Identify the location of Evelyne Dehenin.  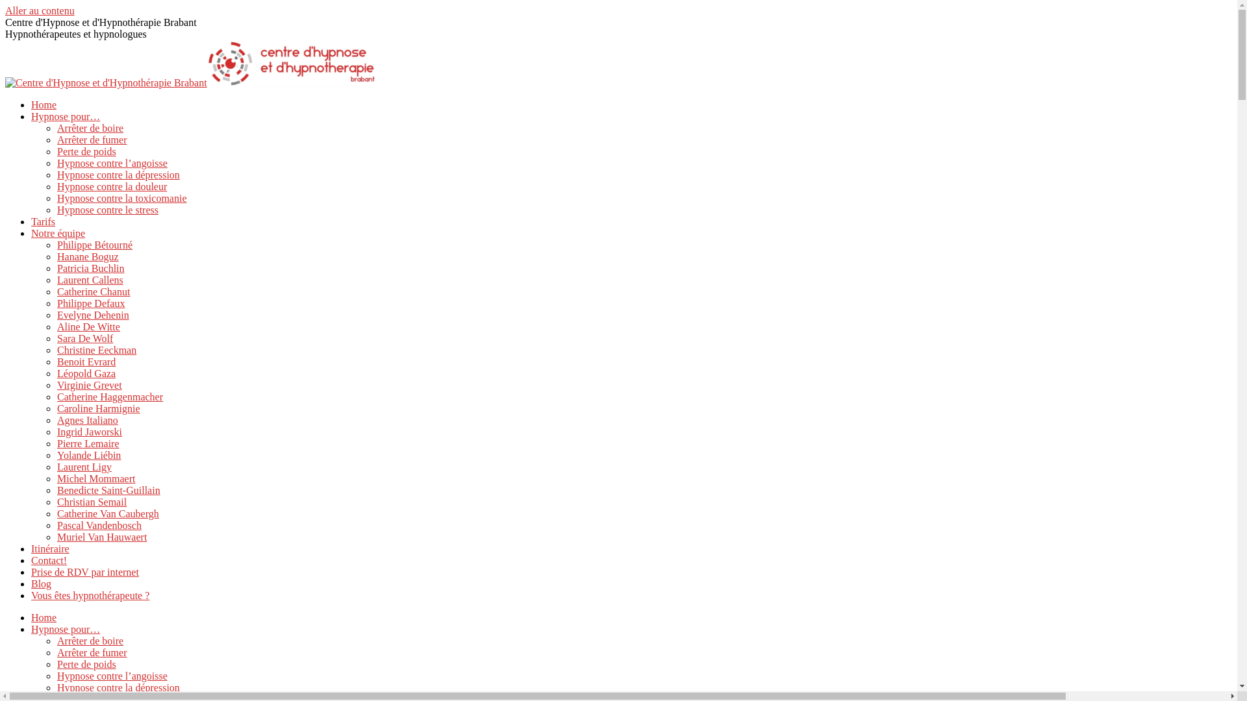
(94, 315).